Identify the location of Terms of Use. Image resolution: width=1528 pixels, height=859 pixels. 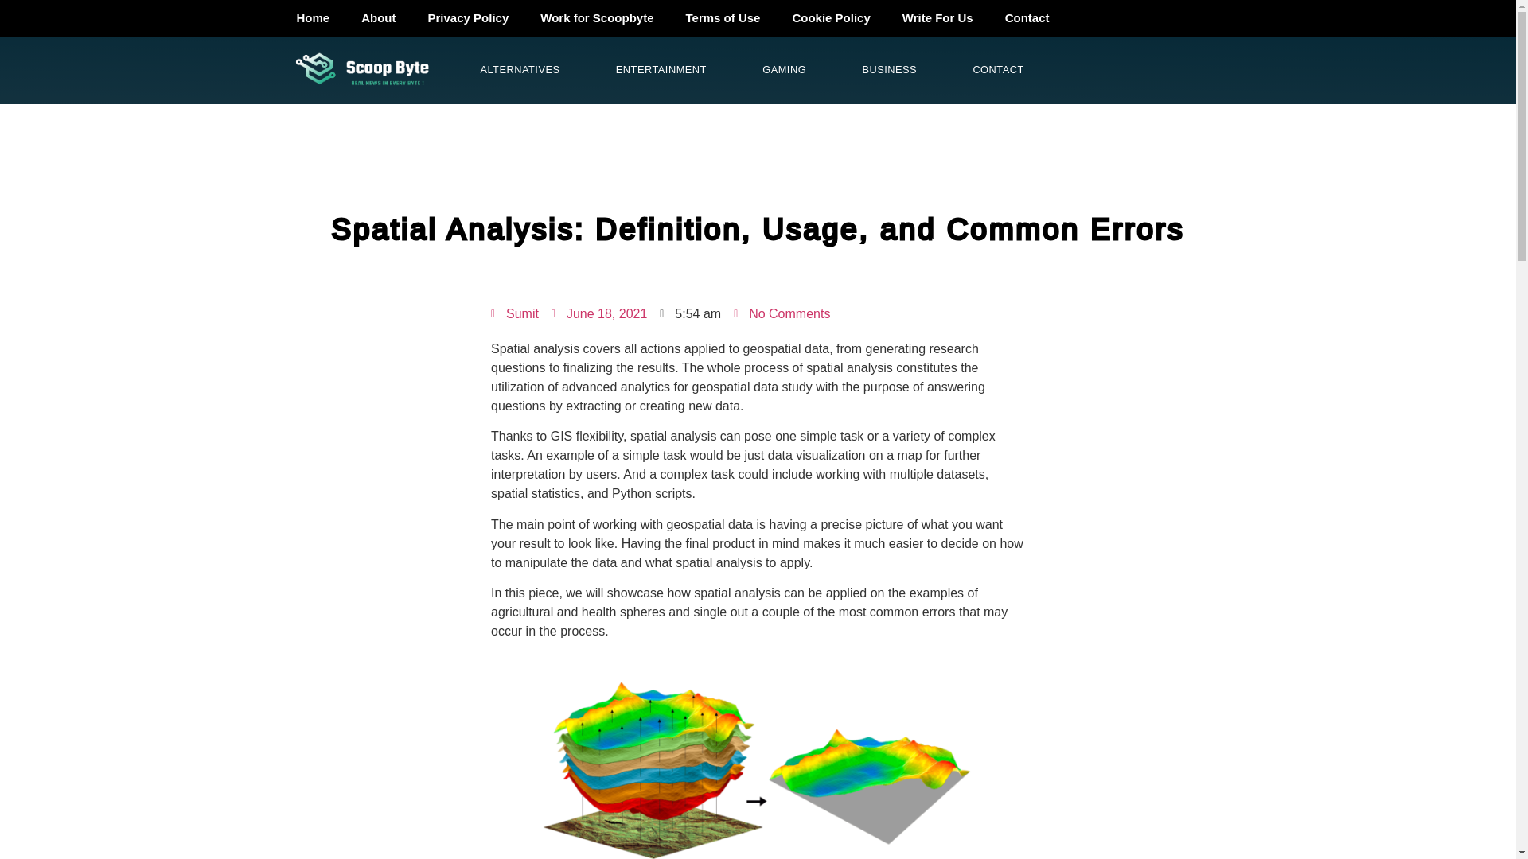
(723, 18).